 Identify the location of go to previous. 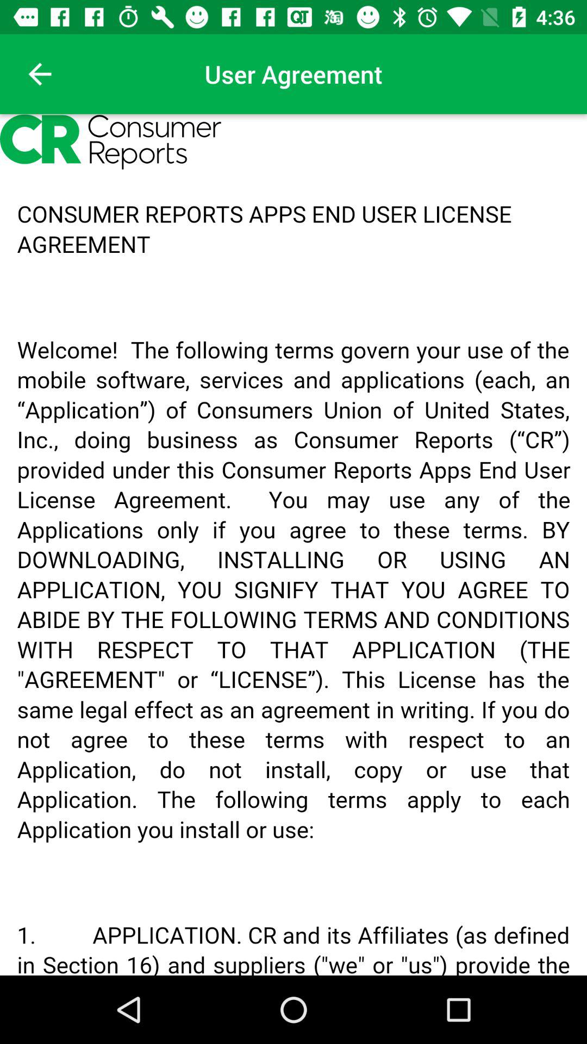
(40, 74).